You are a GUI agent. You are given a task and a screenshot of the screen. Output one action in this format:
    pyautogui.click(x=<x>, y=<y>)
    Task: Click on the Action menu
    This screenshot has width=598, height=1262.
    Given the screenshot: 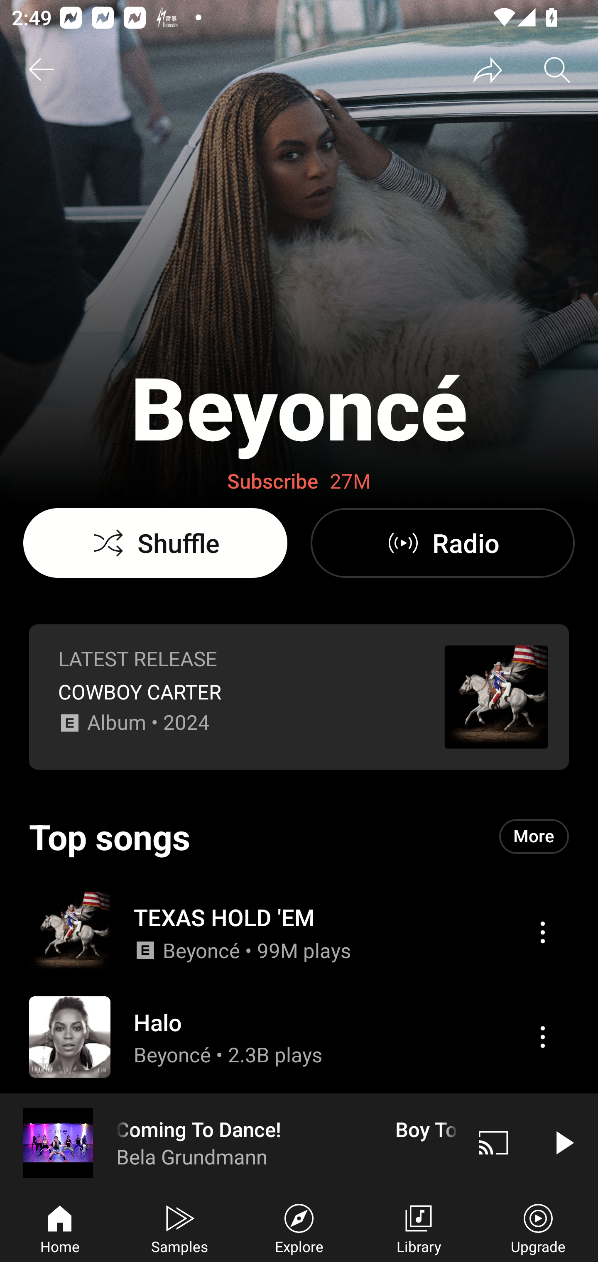 What is the action you would take?
    pyautogui.click(x=299, y=932)
    